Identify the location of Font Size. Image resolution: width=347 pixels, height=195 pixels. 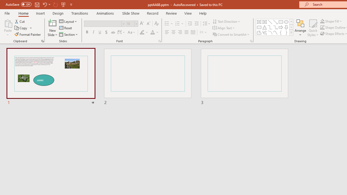
(132, 24).